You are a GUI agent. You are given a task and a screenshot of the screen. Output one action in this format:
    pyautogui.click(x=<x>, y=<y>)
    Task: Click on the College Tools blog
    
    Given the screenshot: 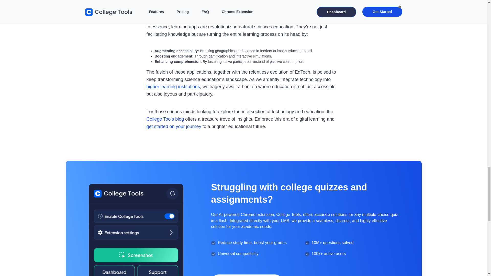 What is the action you would take?
    pyautogui.click(x=165, y=119)
    